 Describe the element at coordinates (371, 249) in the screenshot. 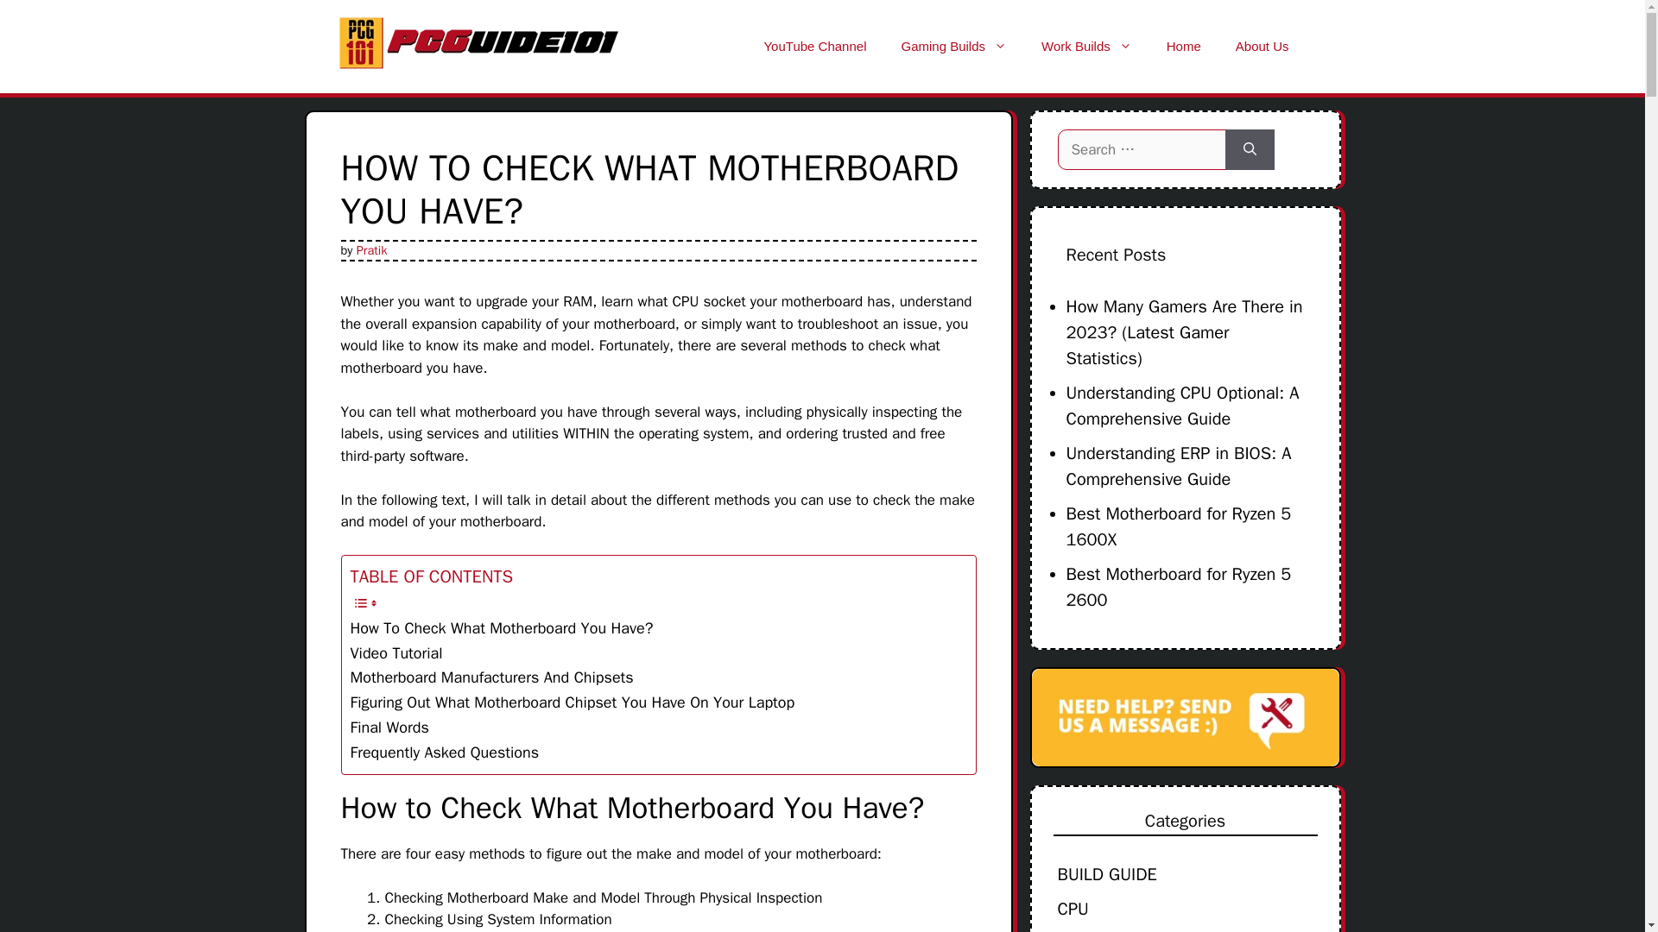

I see `View all posts by Pratik` at that location.